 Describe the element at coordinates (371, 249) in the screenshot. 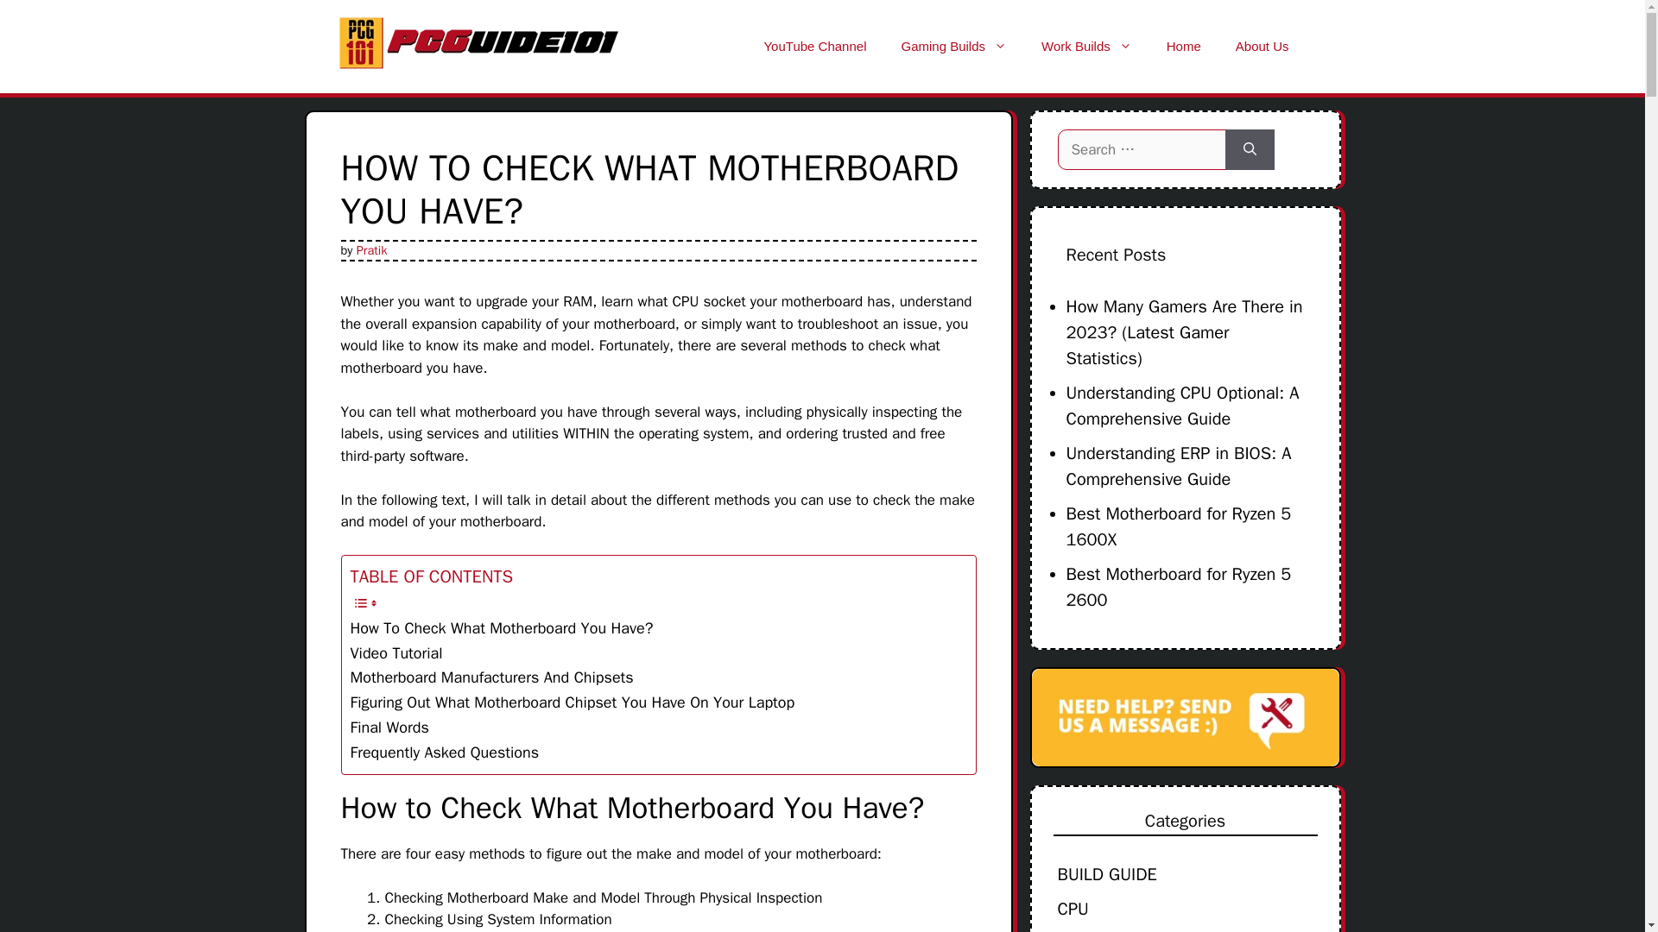

I see `View all posts by Pratik` at that location.